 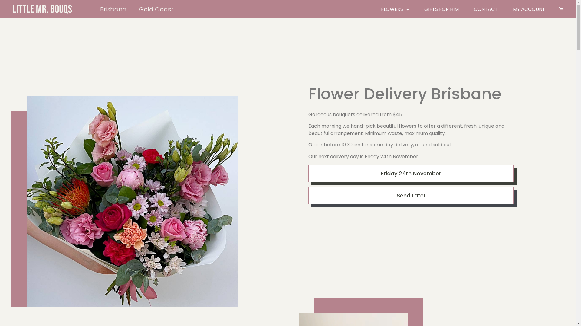 I want to click on FLOWERS, so click(x=395, y=9).